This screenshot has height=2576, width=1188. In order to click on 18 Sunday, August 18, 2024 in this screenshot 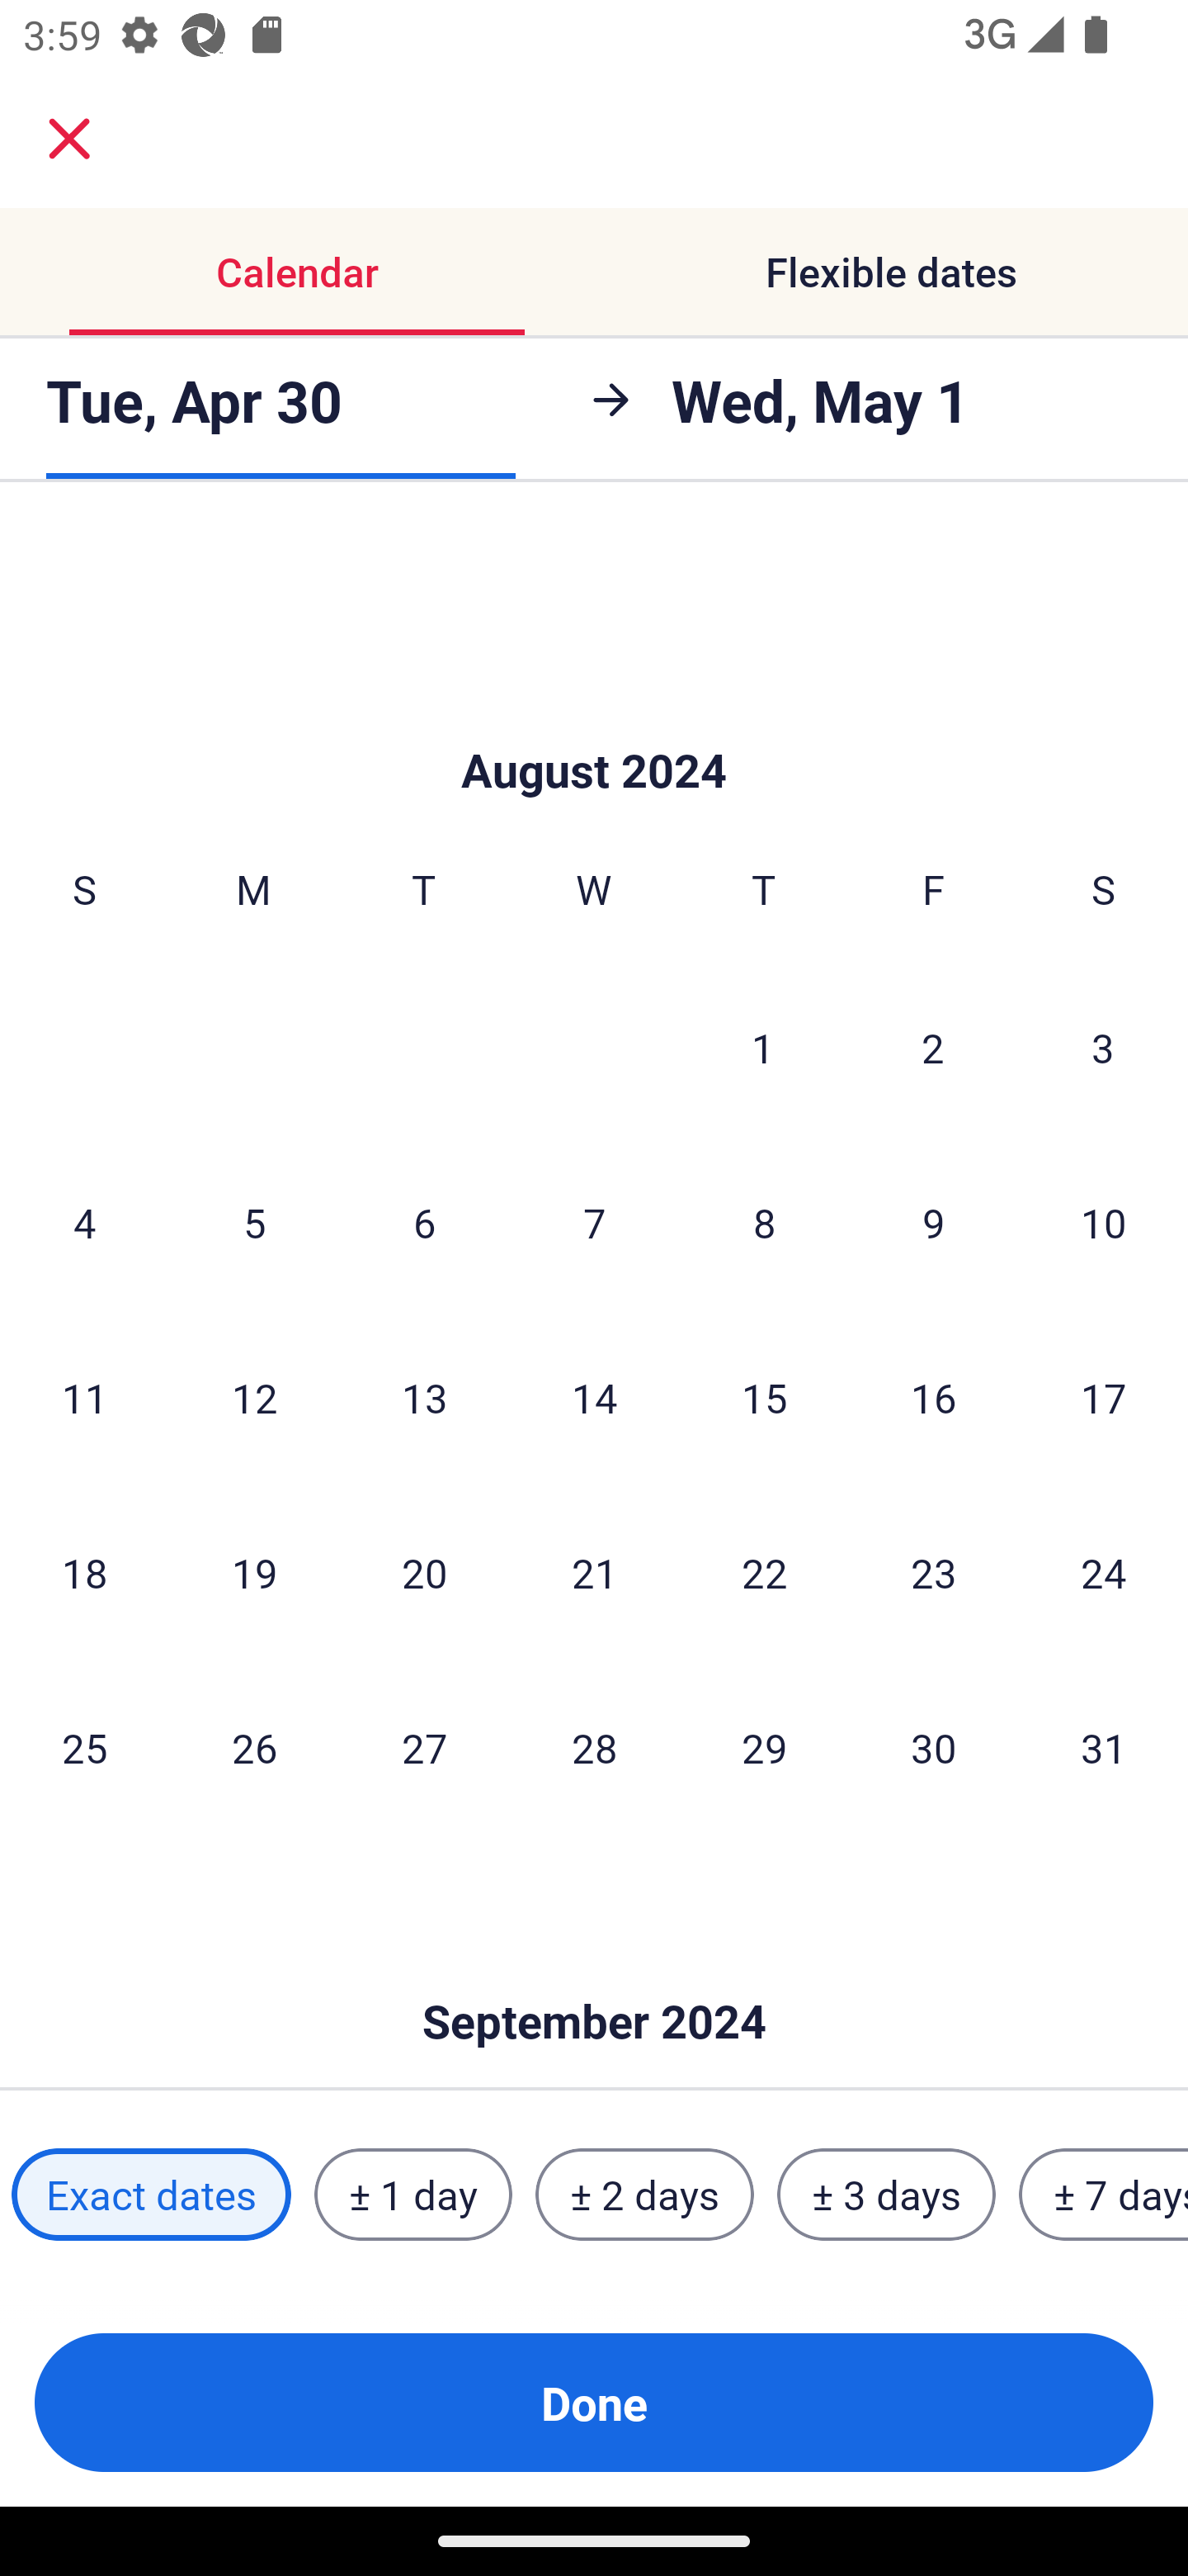, I will do `click(84, 1572)`.